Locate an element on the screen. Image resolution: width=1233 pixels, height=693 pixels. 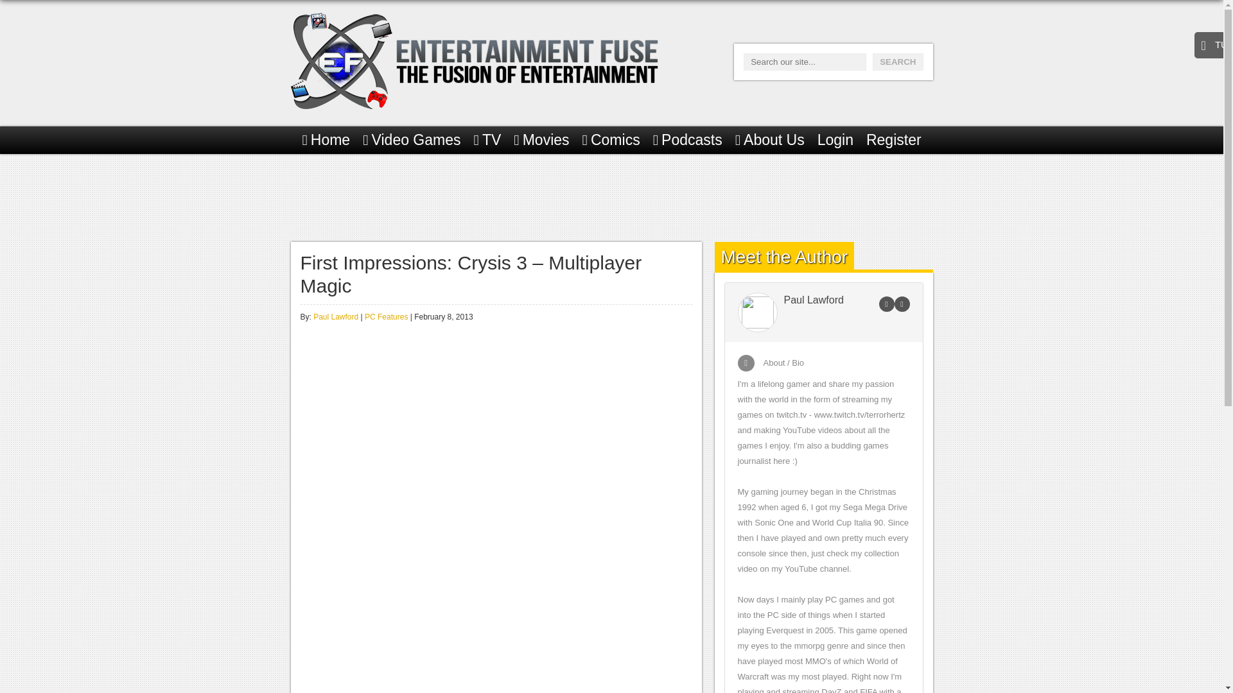
Connect via Twitter is located at coordinates (902, 304).